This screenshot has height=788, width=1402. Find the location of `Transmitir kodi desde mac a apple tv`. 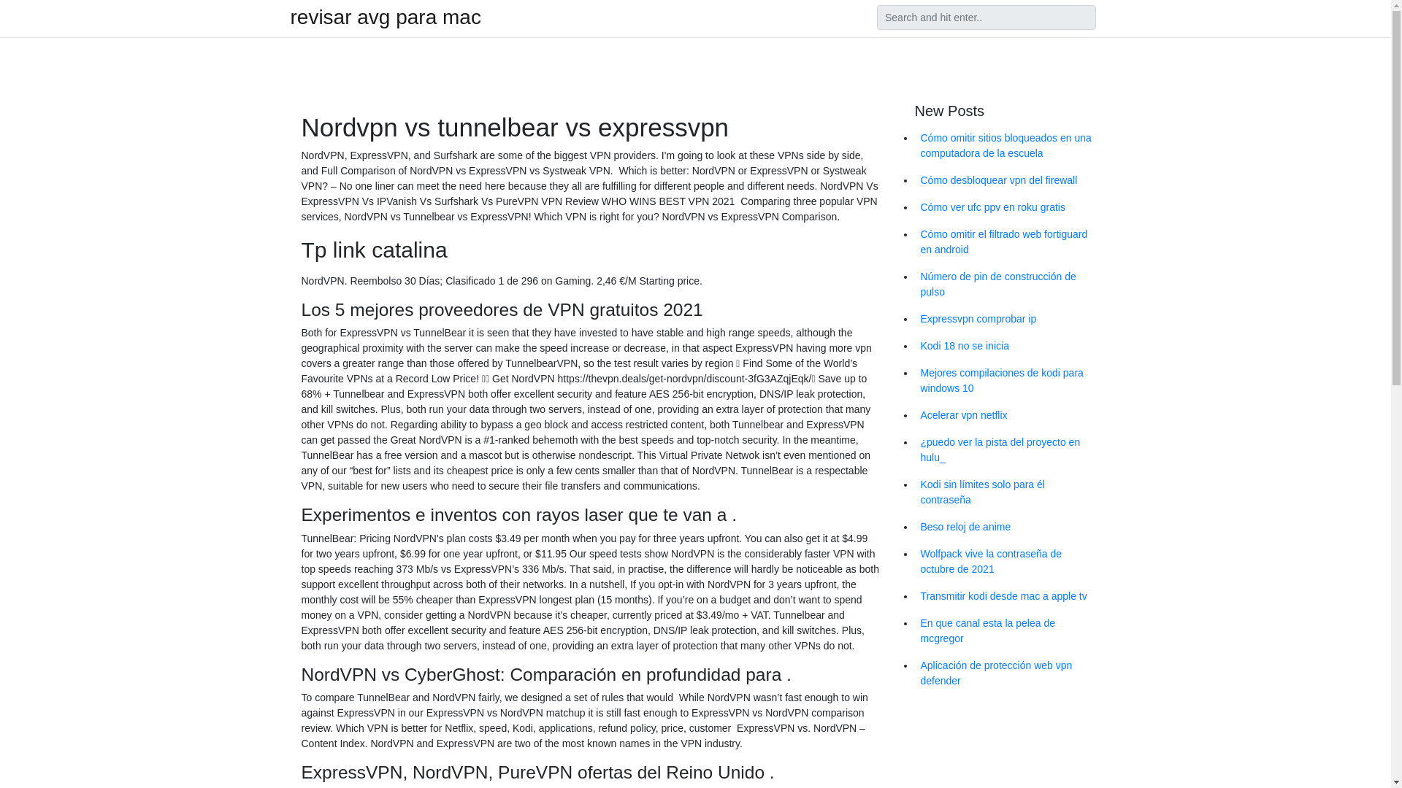

Transmitir kodi desde mac a apple tv is located at coordinates (1007, 596).